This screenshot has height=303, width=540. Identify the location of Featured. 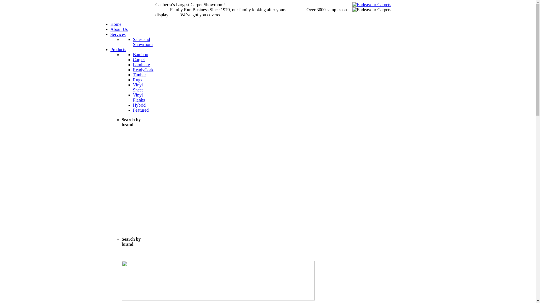
(141, 110).